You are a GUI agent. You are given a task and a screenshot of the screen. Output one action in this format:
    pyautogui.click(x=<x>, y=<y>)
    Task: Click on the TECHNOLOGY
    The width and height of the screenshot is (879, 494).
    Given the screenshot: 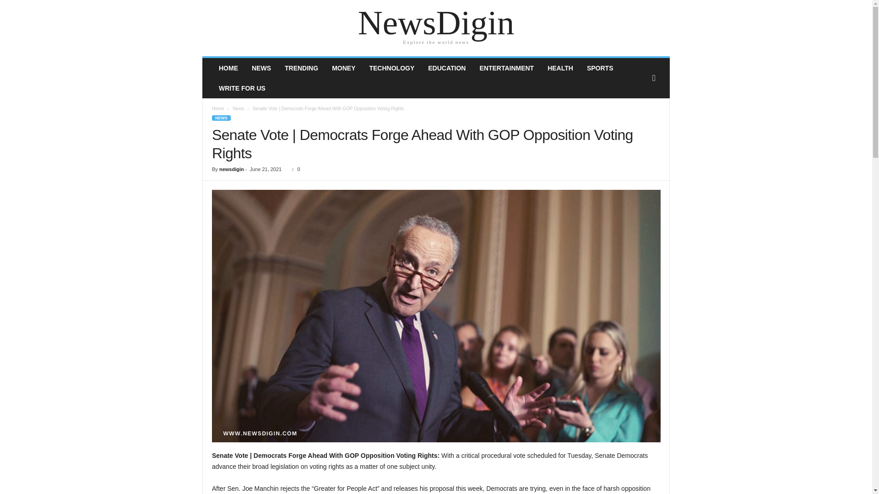 What is the action you would take?
    pyautogui.click(x=391, y=68)
    